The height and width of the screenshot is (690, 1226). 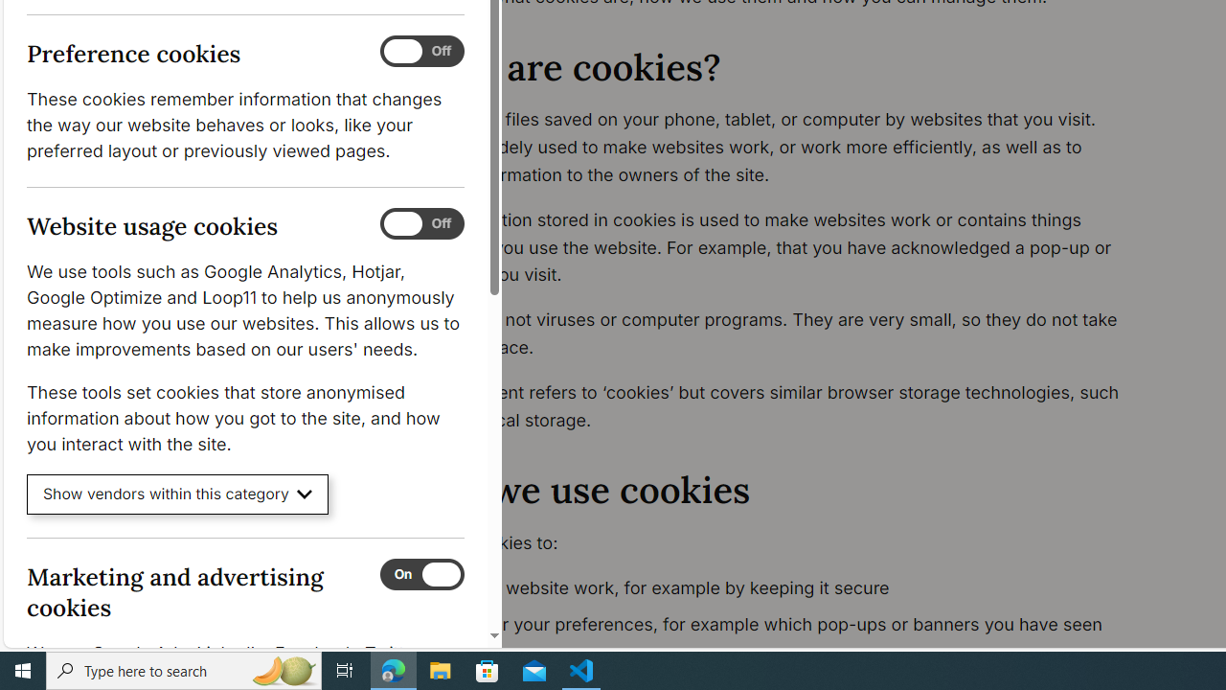 What do you see at coordinates (421, 574) in the screenshot?
I see `Marketing and advertising cookies` at bounding box center [421, 574].